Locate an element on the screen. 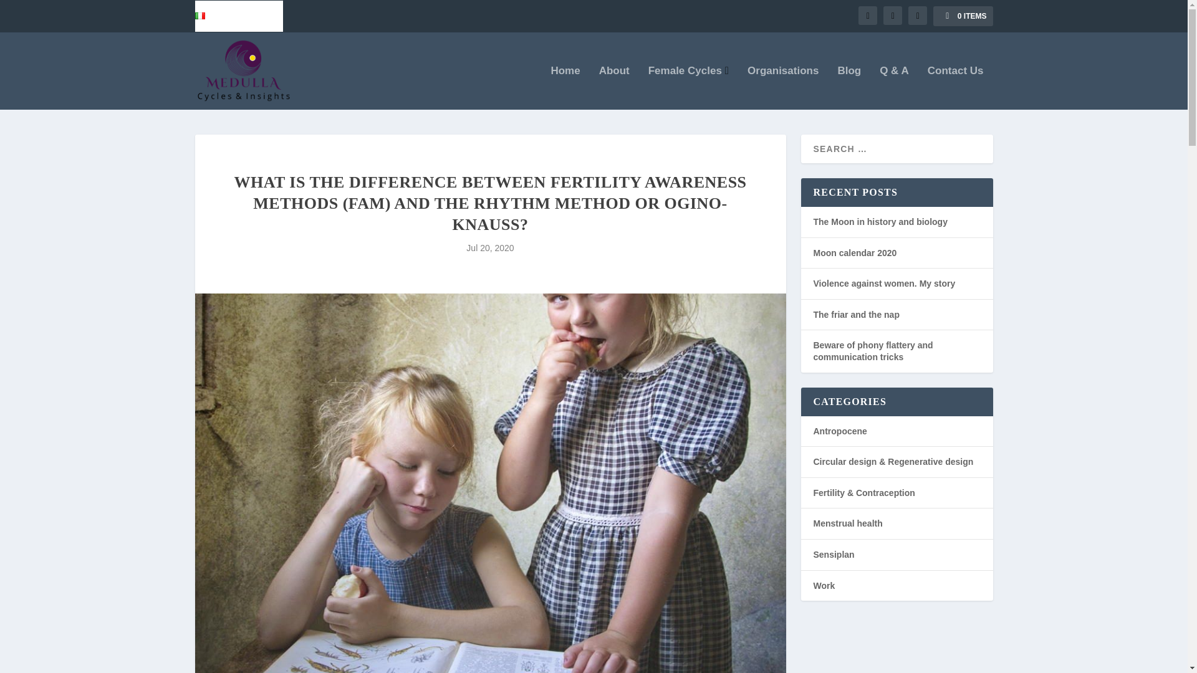 The width and height of the screenshot is (1197, 673). Italiano is located at coordinates (214, 16).